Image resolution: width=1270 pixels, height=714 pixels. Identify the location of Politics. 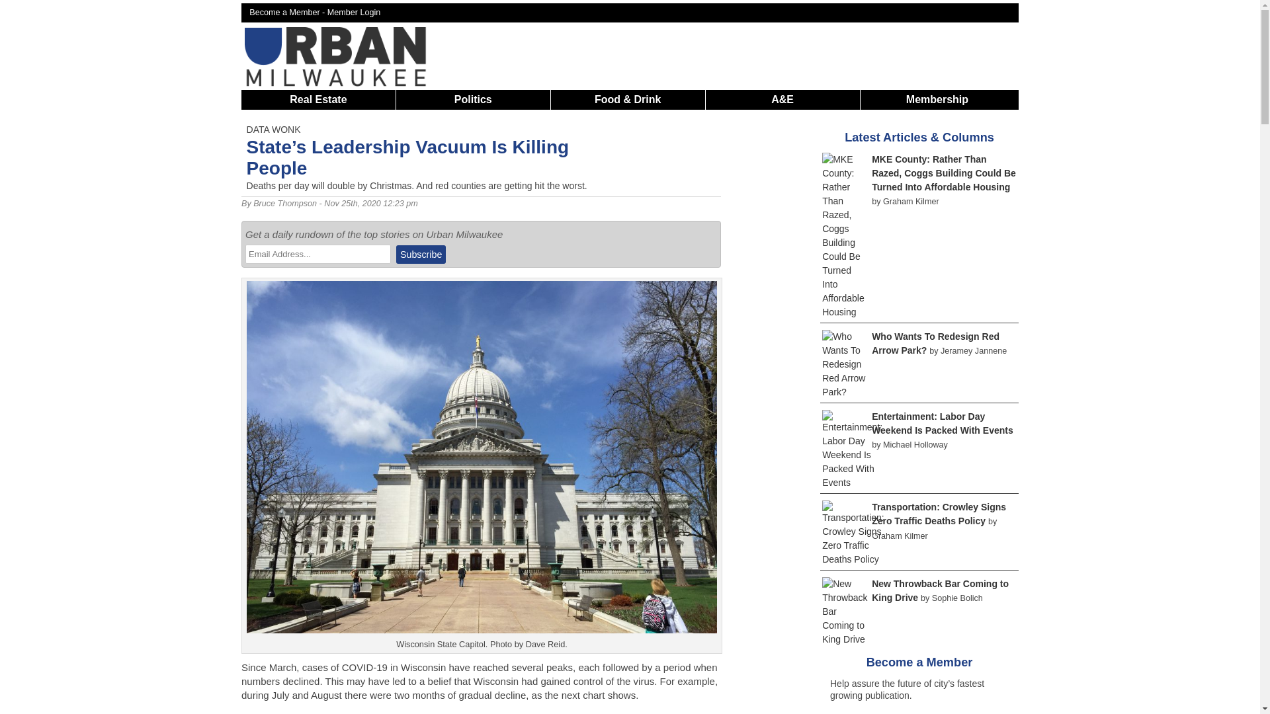
(474, 99).